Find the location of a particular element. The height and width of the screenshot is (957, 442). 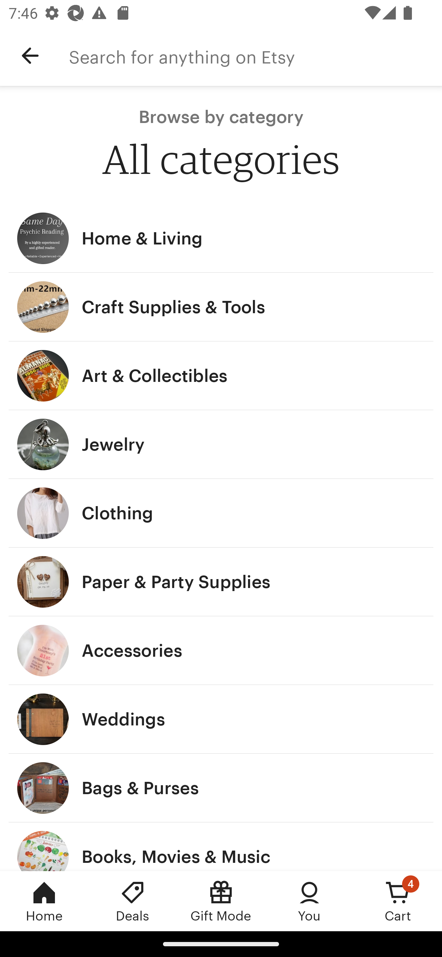

Navigate up is located at coordinates (30, 56).